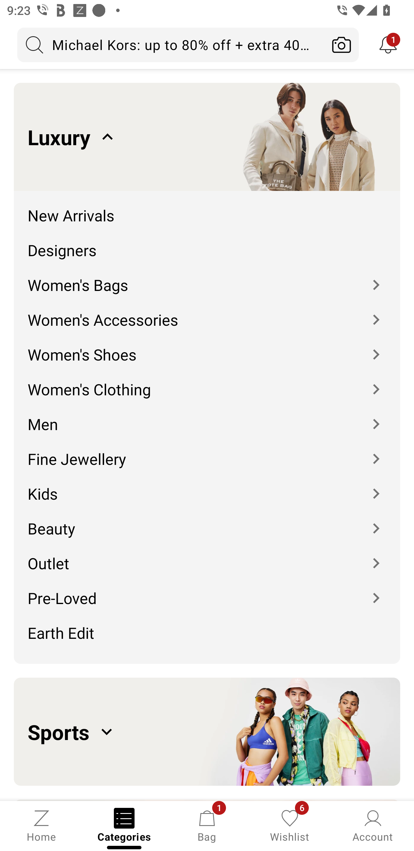 The height and width of the screenshot is (851, 414). Describe the element at coordinates (207, 521) in the screenshot. I see `Beauty` at that location.